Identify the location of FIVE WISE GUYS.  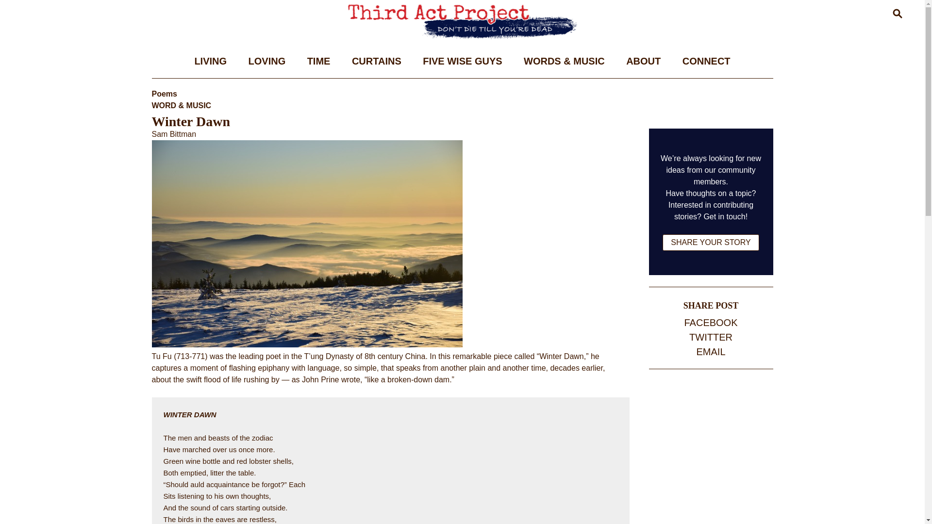
(462, 61).